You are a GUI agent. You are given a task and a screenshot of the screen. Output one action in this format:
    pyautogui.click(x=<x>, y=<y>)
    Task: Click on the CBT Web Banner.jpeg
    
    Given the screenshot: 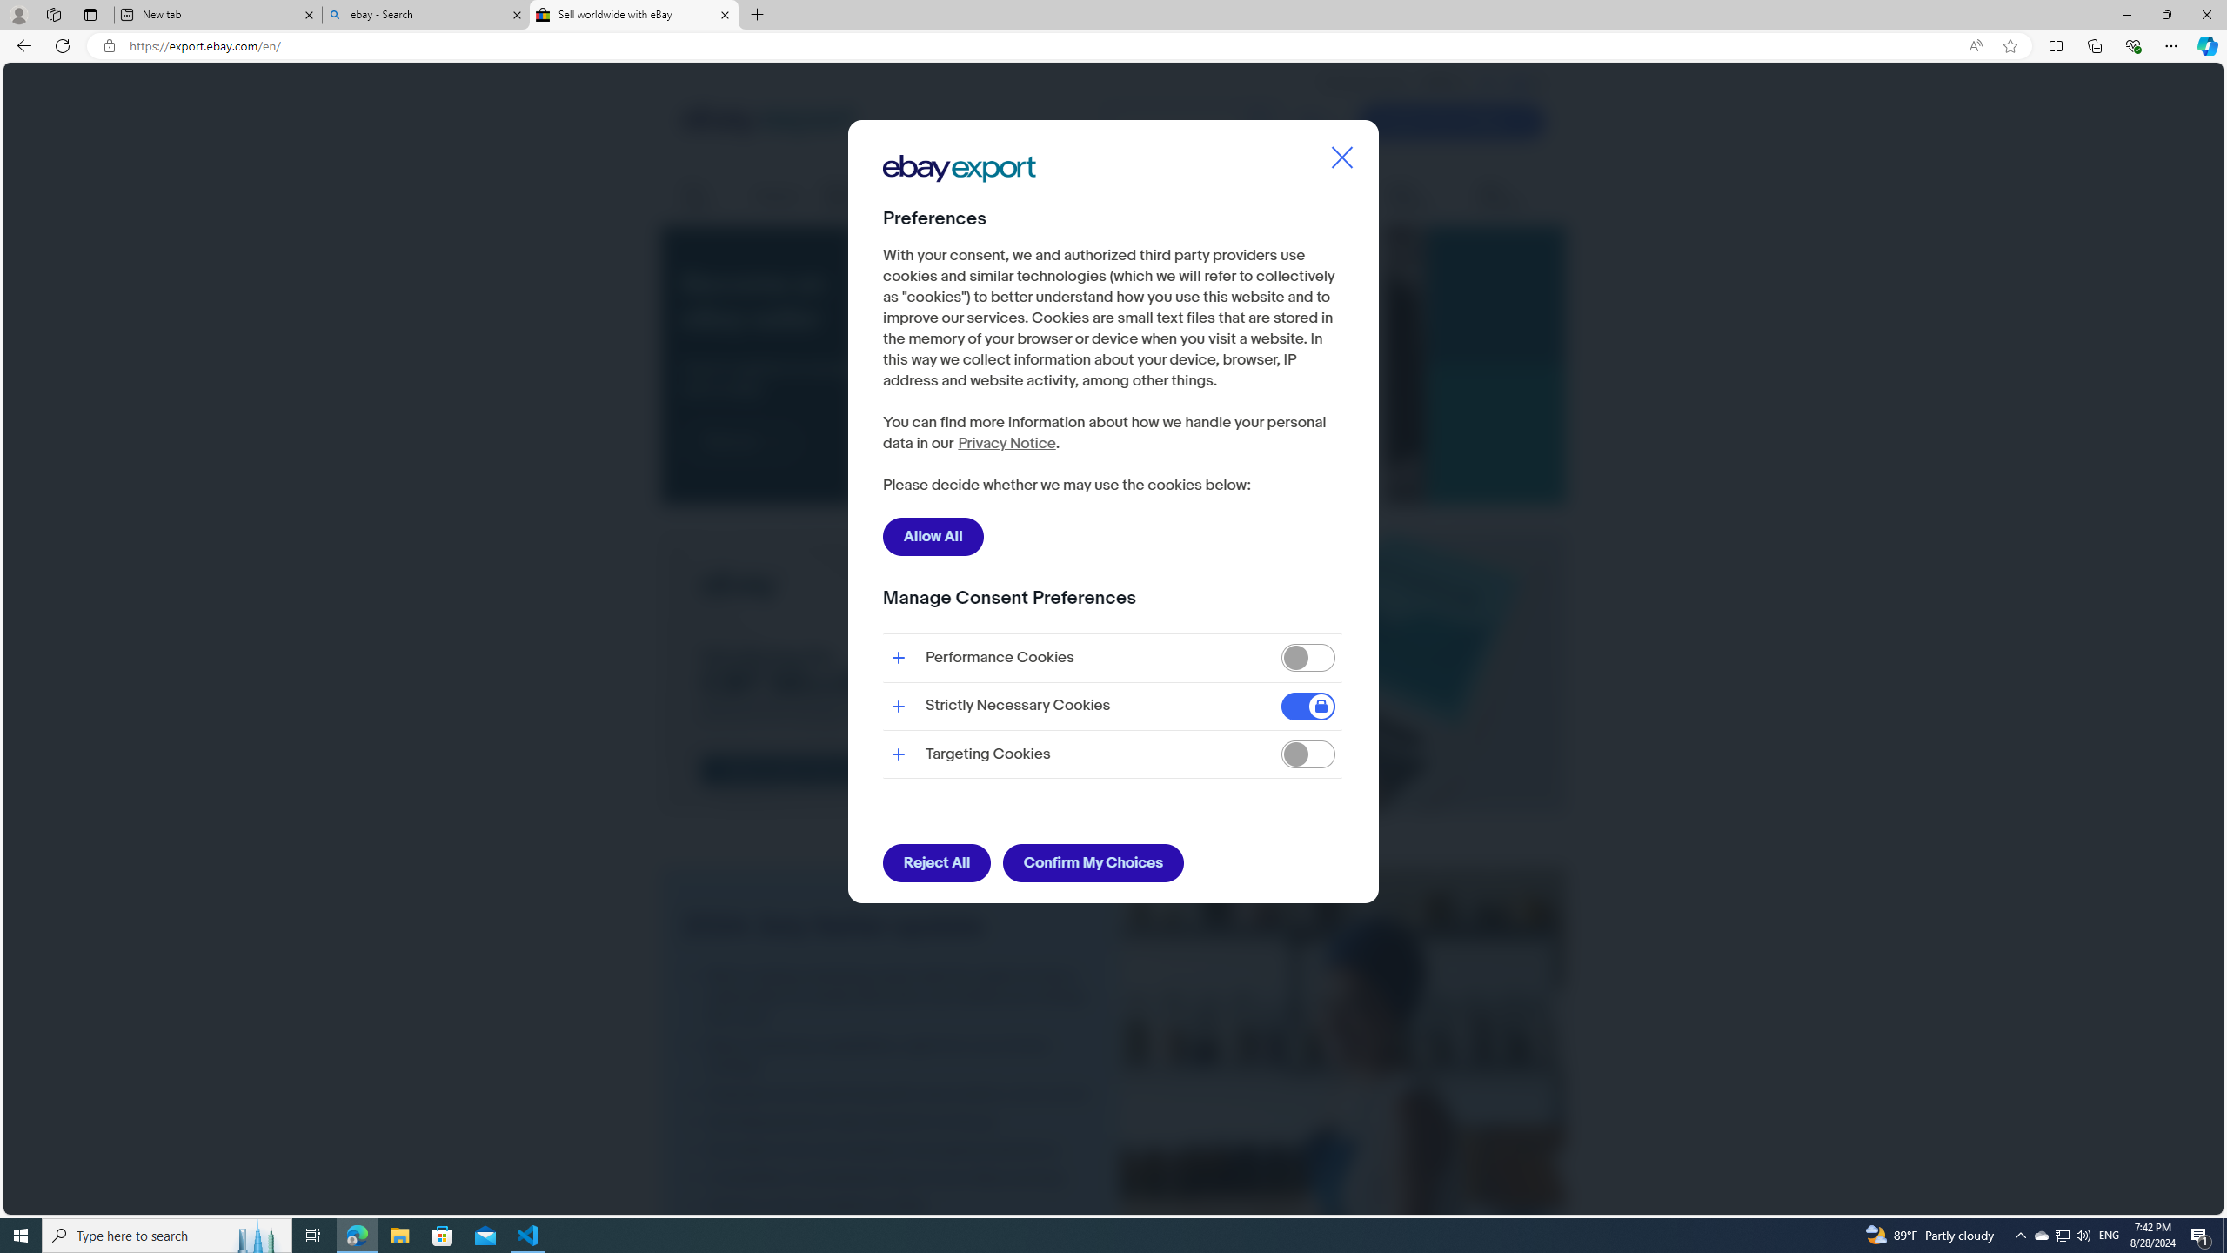 What is the action you would take?
    pyautogui.click(x=1113, y=675)
    